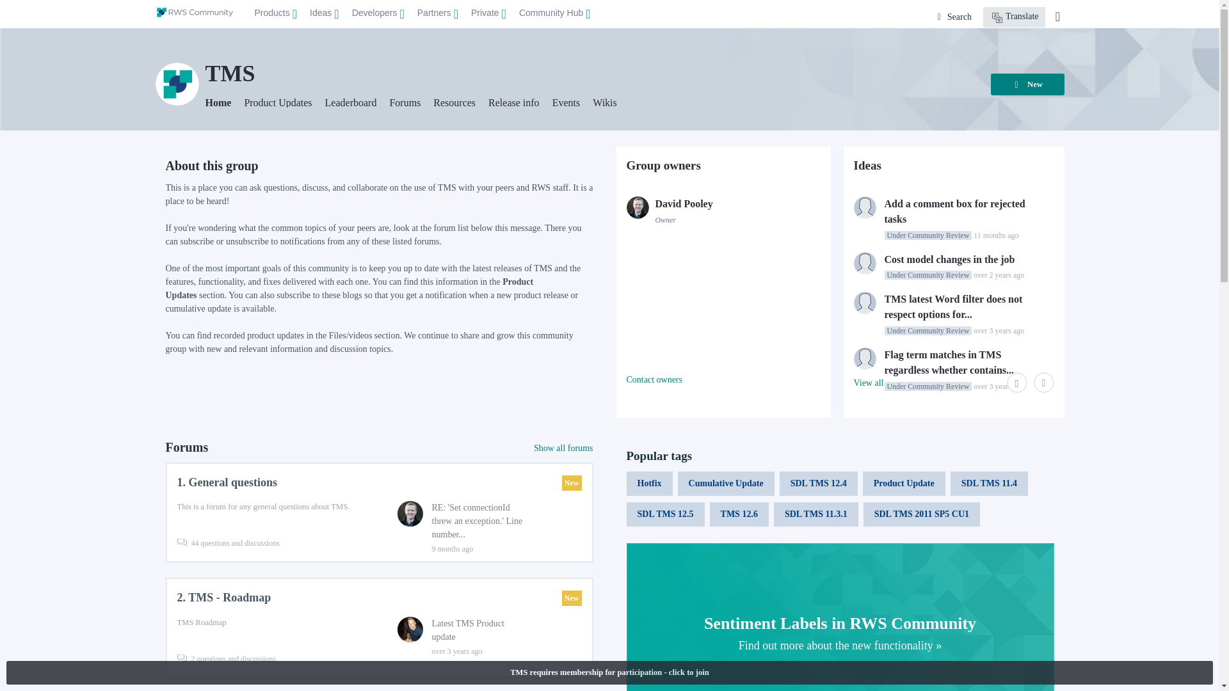 This screenshot has width=1229, height=691. Describe the element at coordinates (954, 17) in the screenshot. I see `Search` at that location.